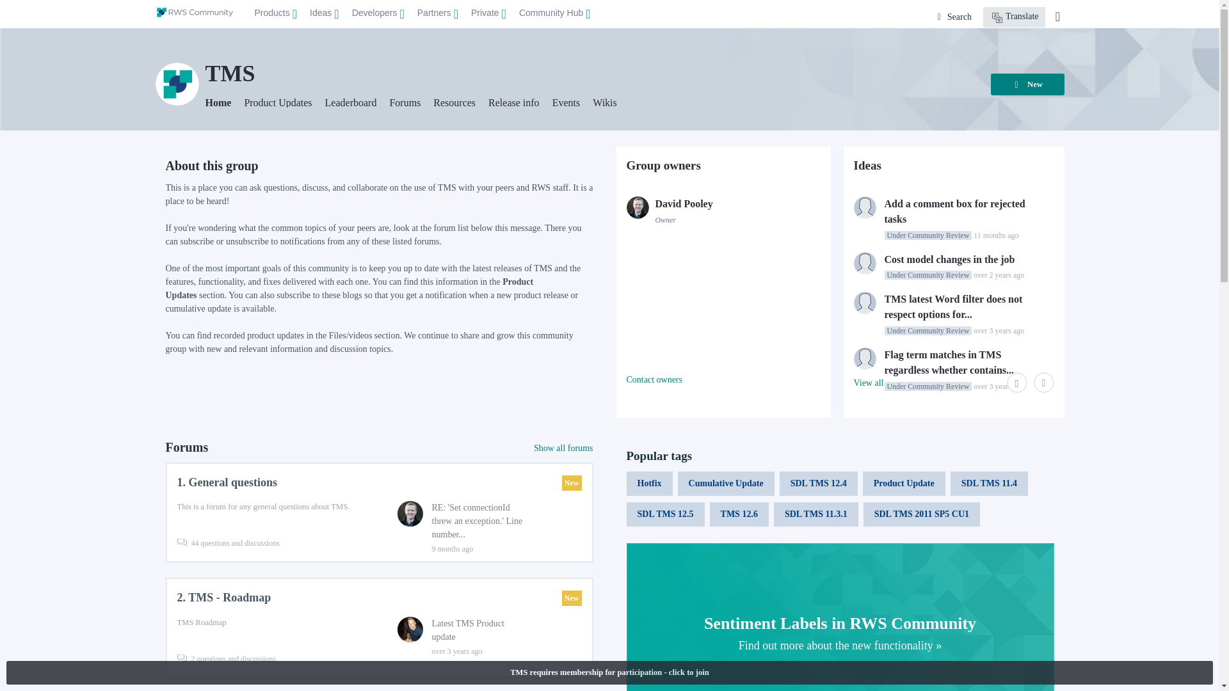 This screenshot has width=1229, height=691. Describe the element at coordinates (954, 17) in the screenshot. I see `Search` at that location.